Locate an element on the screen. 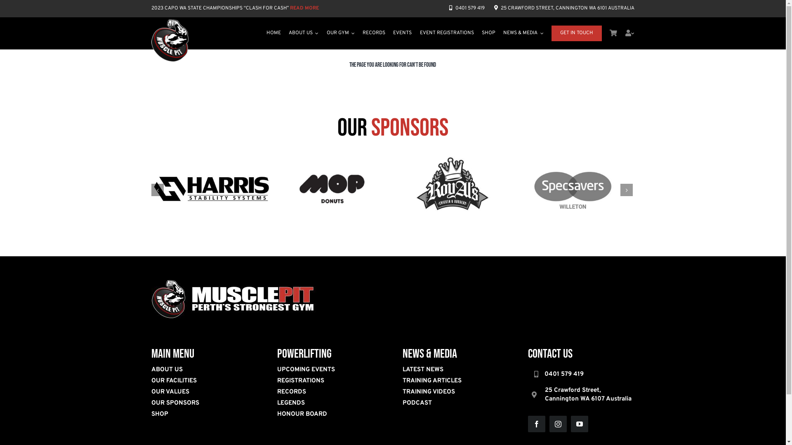 The height and width of the screenshot is (445, 792). musclepit-logo-2021 is located at coordinates (234, 299).